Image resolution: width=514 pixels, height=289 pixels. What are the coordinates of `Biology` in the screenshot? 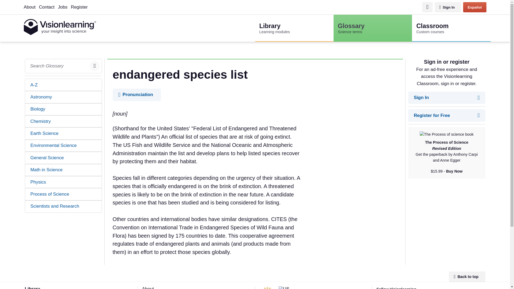 It's located at (63, 109).